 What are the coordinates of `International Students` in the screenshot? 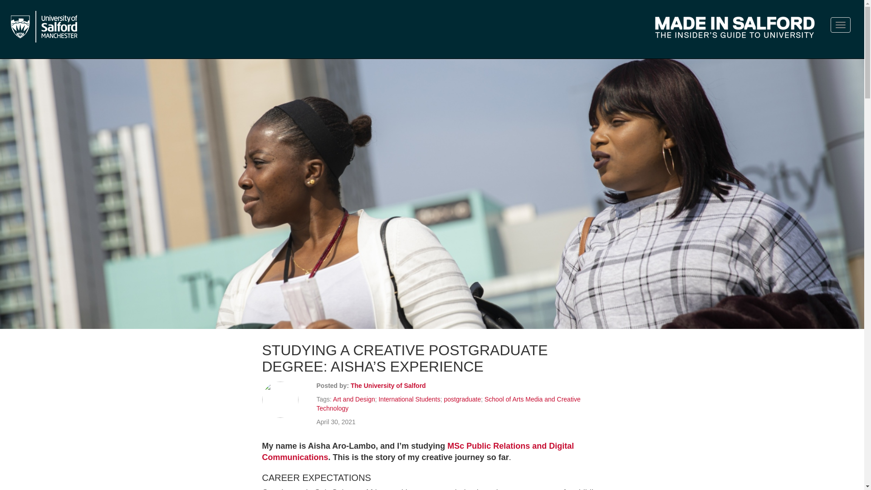 It's located at (409, 399).